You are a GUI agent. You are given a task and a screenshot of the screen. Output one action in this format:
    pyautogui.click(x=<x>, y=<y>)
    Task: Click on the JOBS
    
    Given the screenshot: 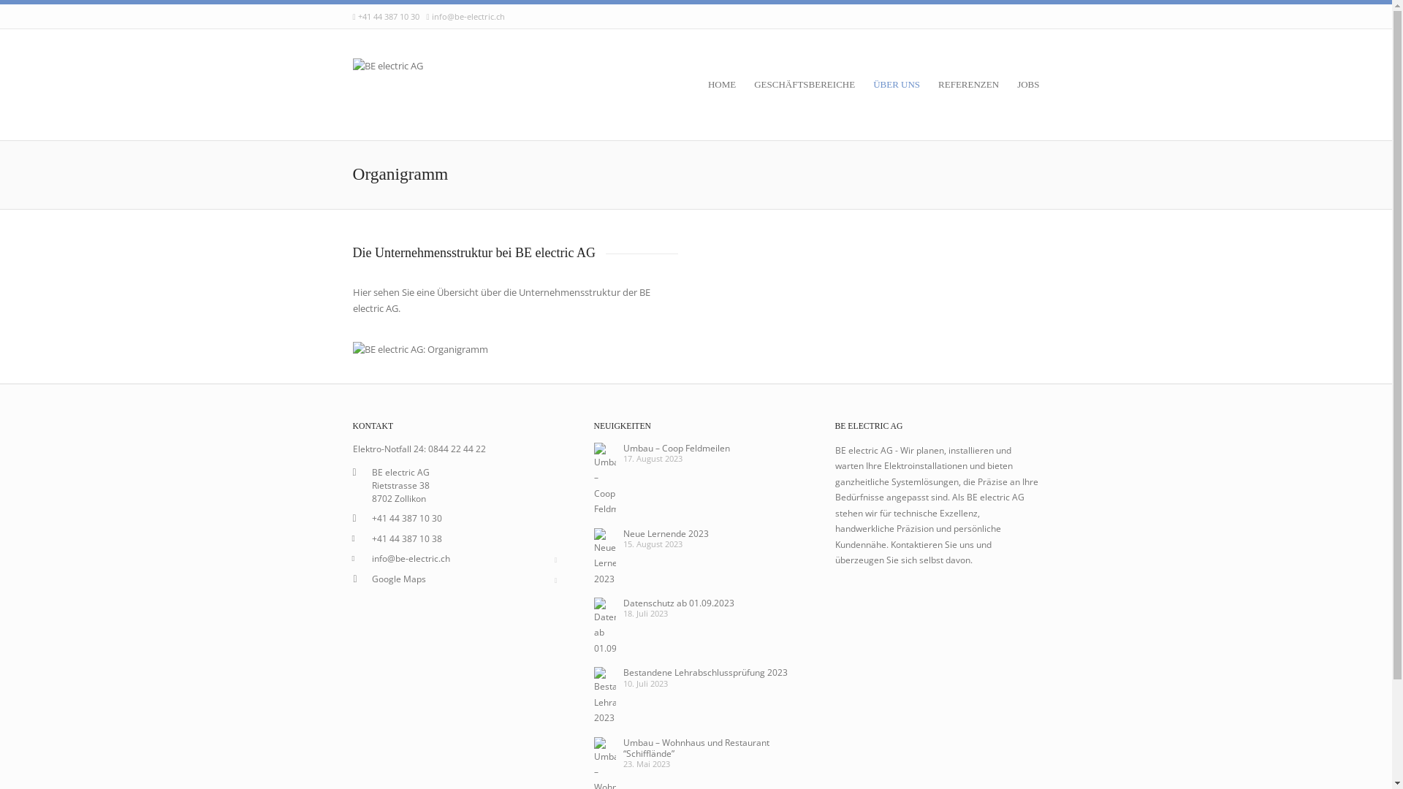 What is the action you would take?
    pyautogui.click(x=1028, y=85)
    